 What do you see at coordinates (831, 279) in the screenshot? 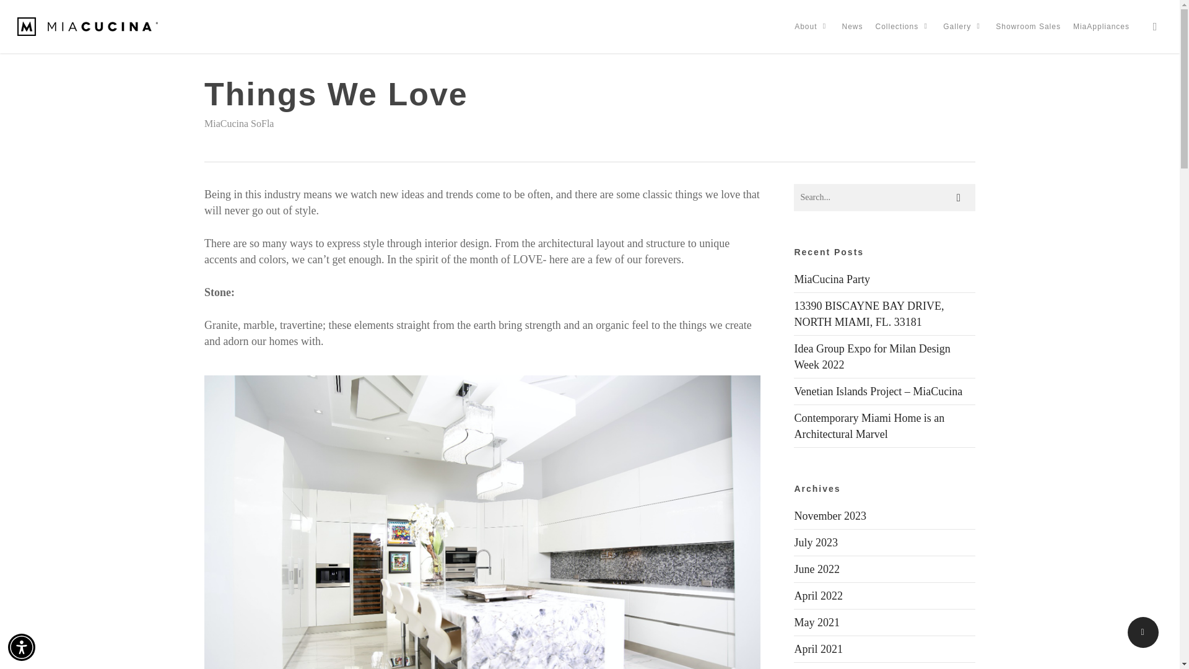
I see `MiaCucina Party` at bounding box center [831, 279].